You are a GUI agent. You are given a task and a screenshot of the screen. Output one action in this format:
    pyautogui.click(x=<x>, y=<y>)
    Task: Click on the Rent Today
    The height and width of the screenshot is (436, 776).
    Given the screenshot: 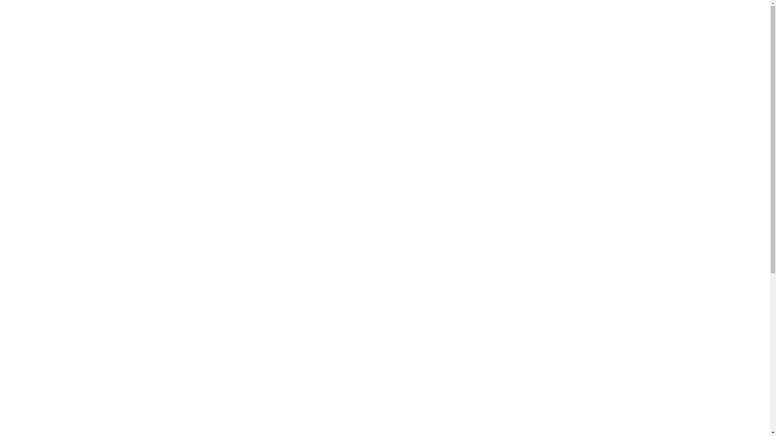 What is the action you would take?
    pyautogui.click(x=18, y=362)
    